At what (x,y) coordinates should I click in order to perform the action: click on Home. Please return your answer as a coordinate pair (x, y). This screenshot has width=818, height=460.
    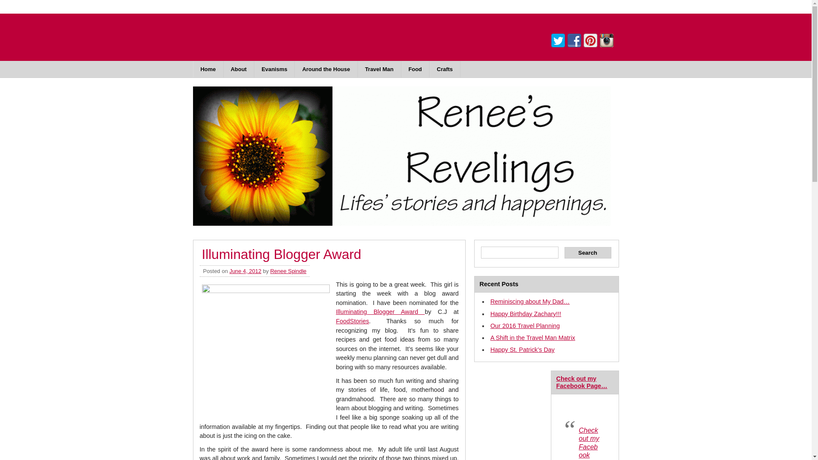
    Looking at the image, I should click on (208, 69).